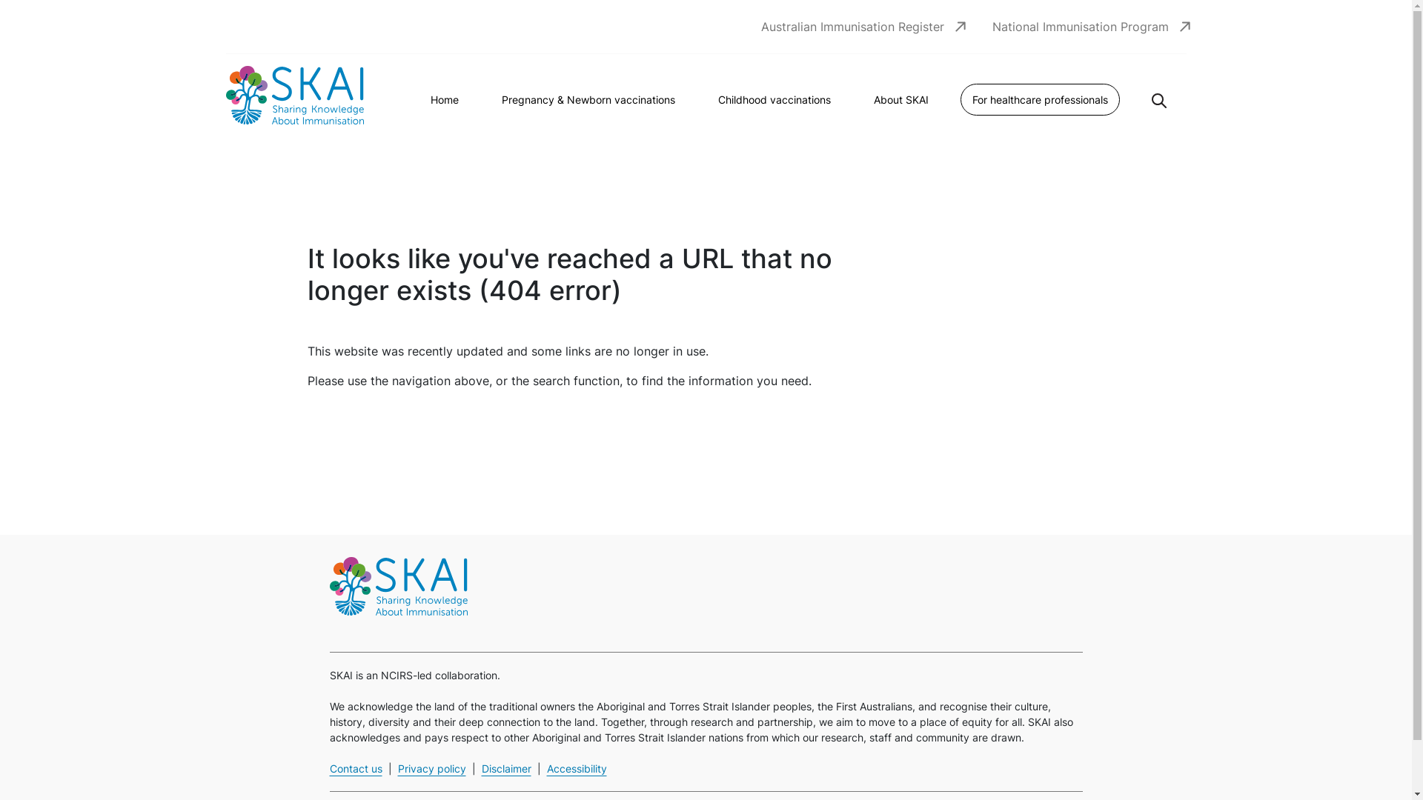 The image size is (1423, 800). Describe the element at coordinates (445, 99) in the screenshot. I see `Home` at that location.